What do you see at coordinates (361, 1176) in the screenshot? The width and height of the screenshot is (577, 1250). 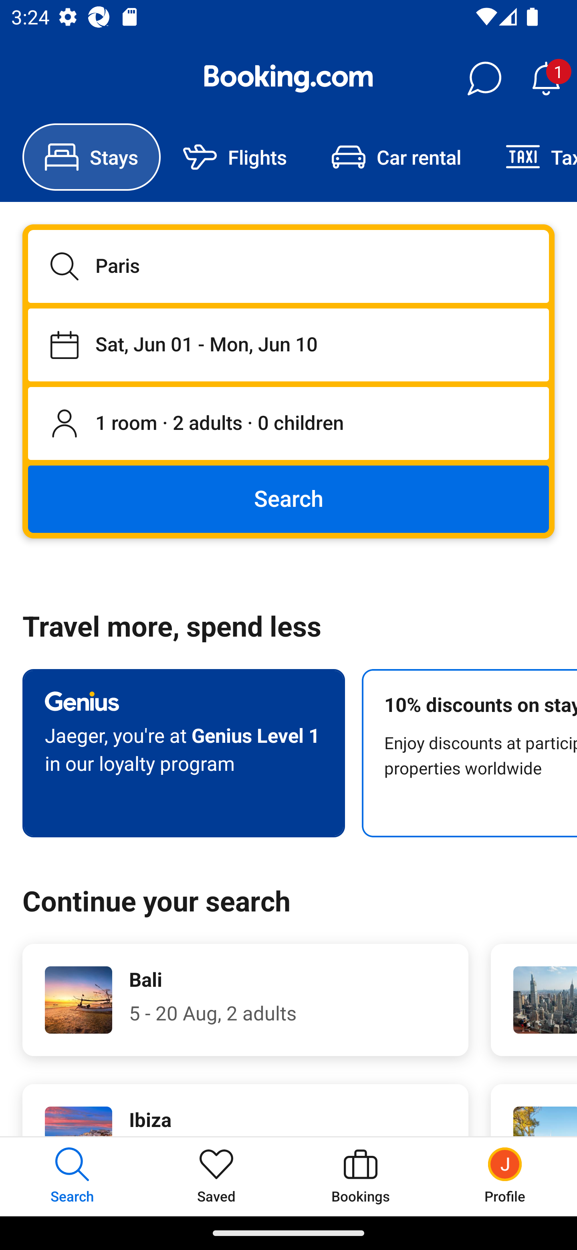 I see `Bookings` at bounding box center [361, 1176].